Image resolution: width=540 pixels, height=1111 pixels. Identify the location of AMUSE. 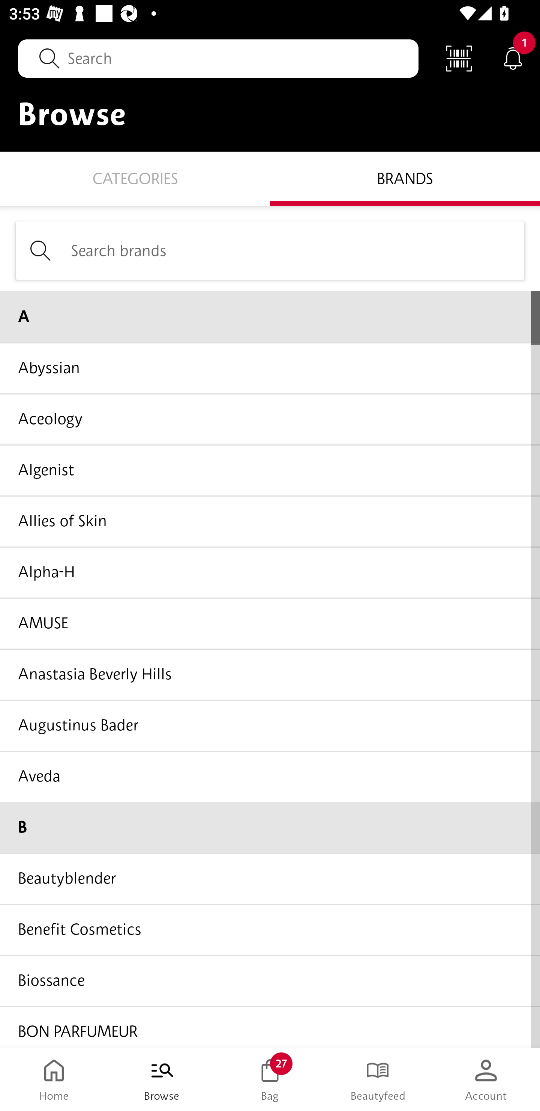
(270, 623).